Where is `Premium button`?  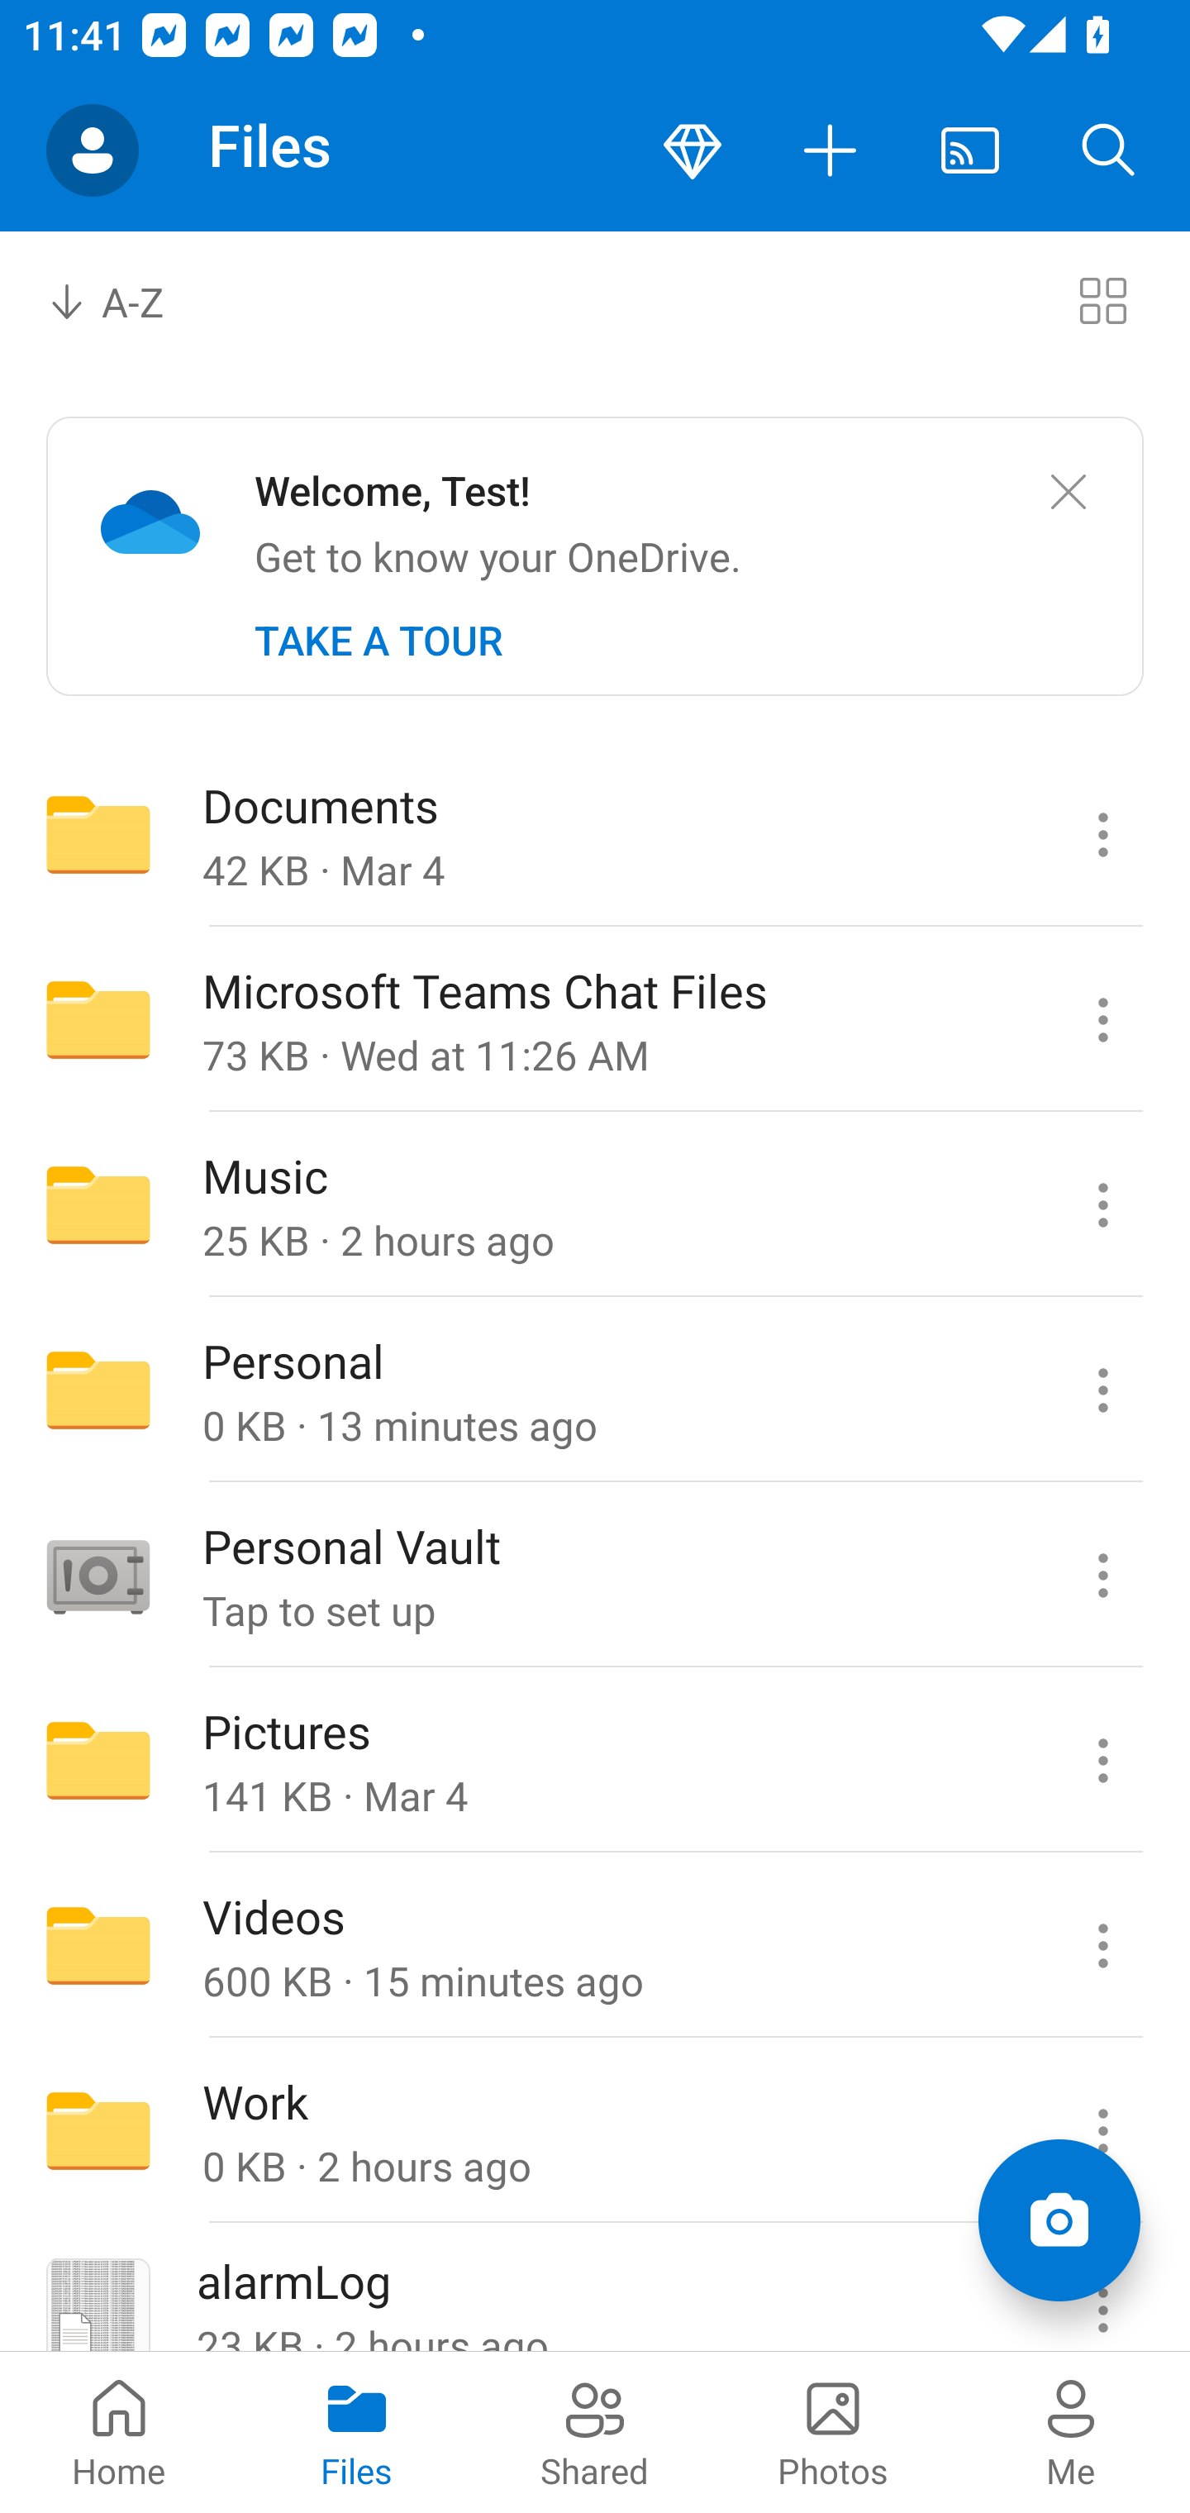
Premium button is located at coordinates (693, 150).